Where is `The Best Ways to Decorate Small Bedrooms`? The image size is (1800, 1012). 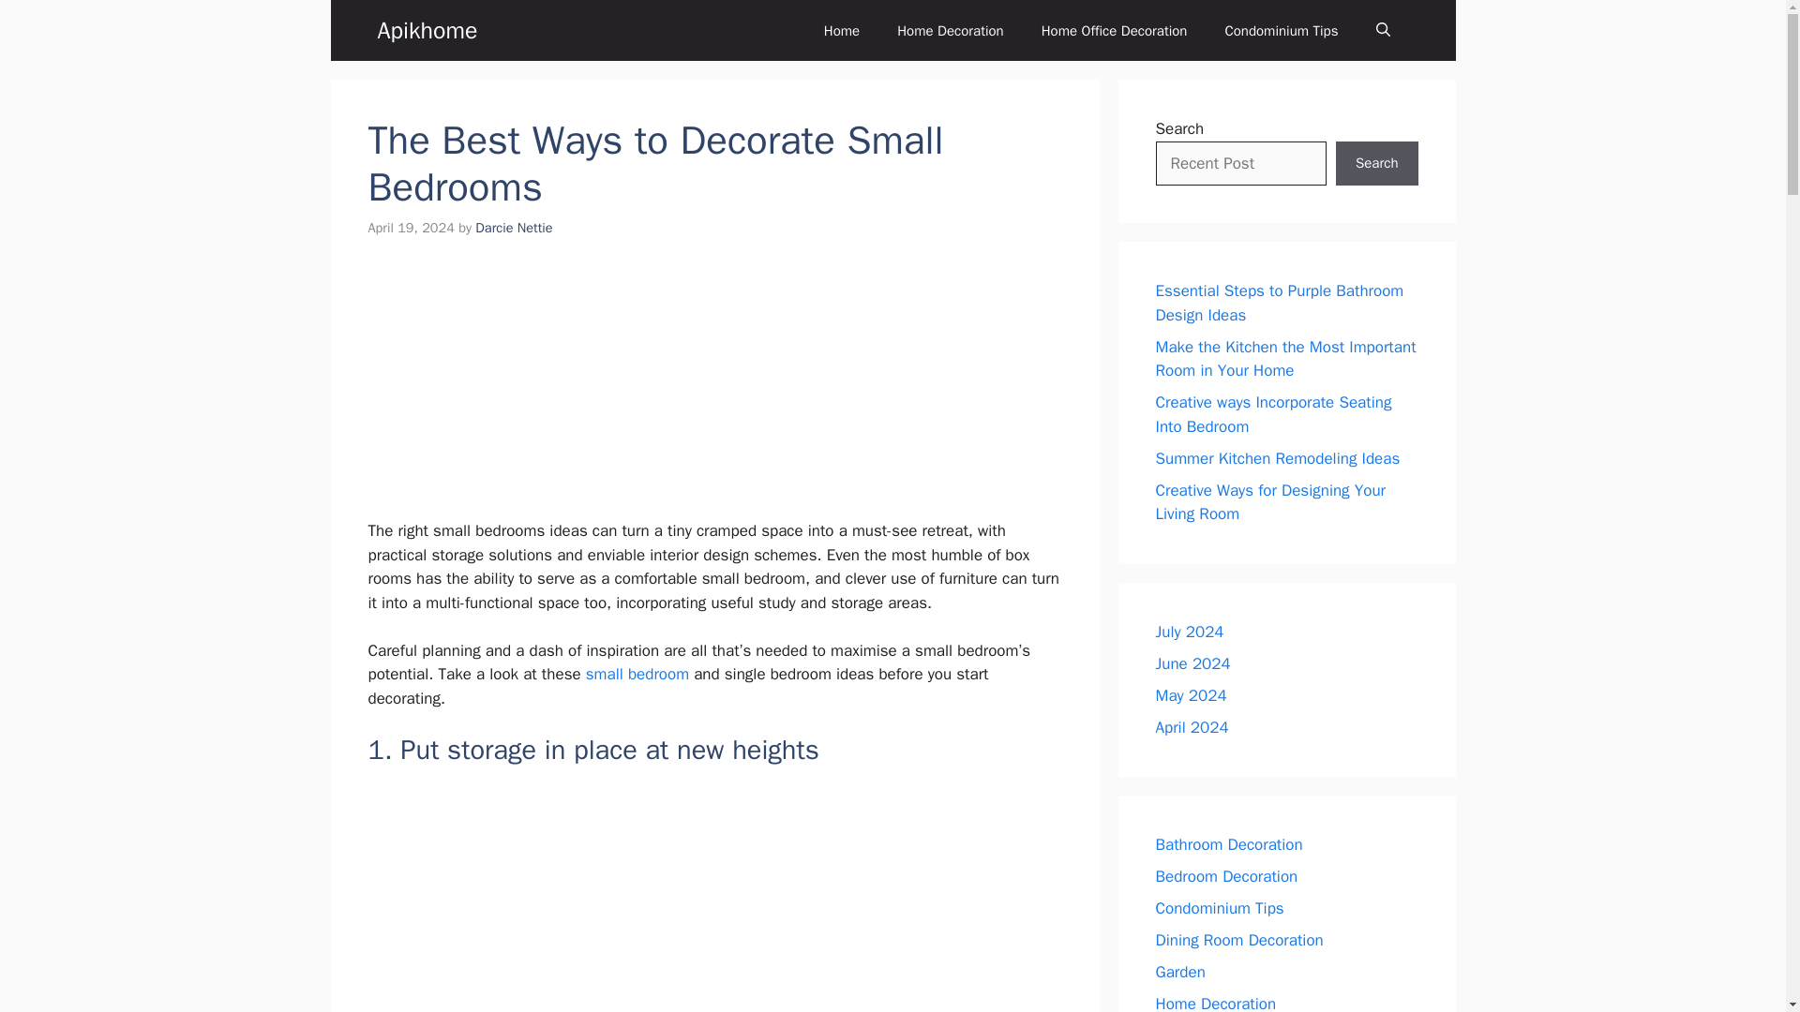
The Best Ways to Decorate Small Bedrooms is located at coordinates (714, 899).